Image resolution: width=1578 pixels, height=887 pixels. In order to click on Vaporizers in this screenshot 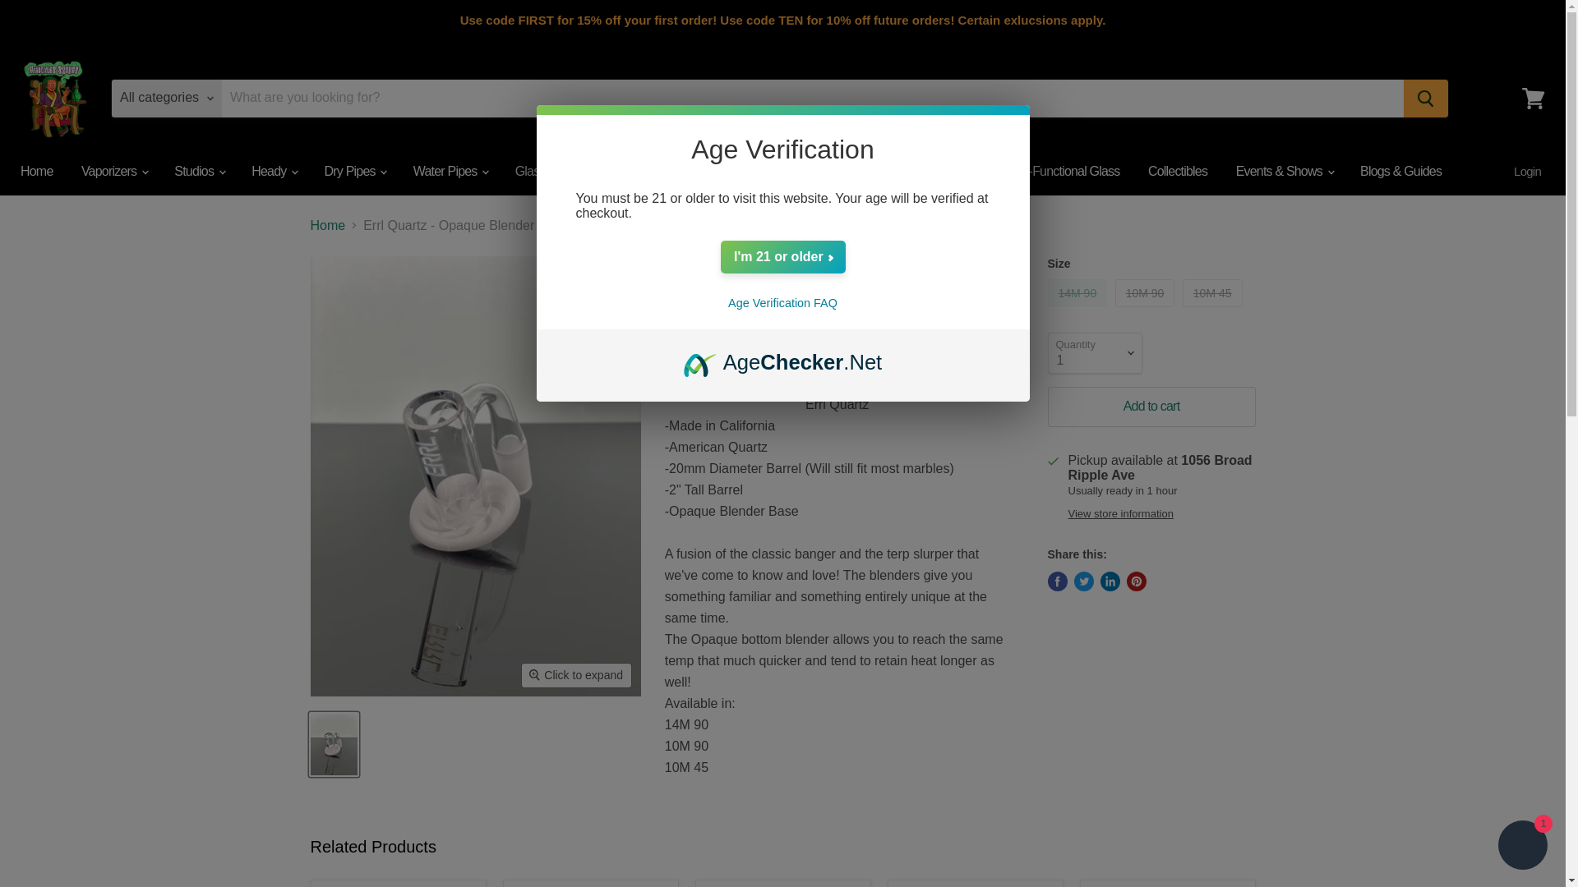, I will do `click(113, 171)`.